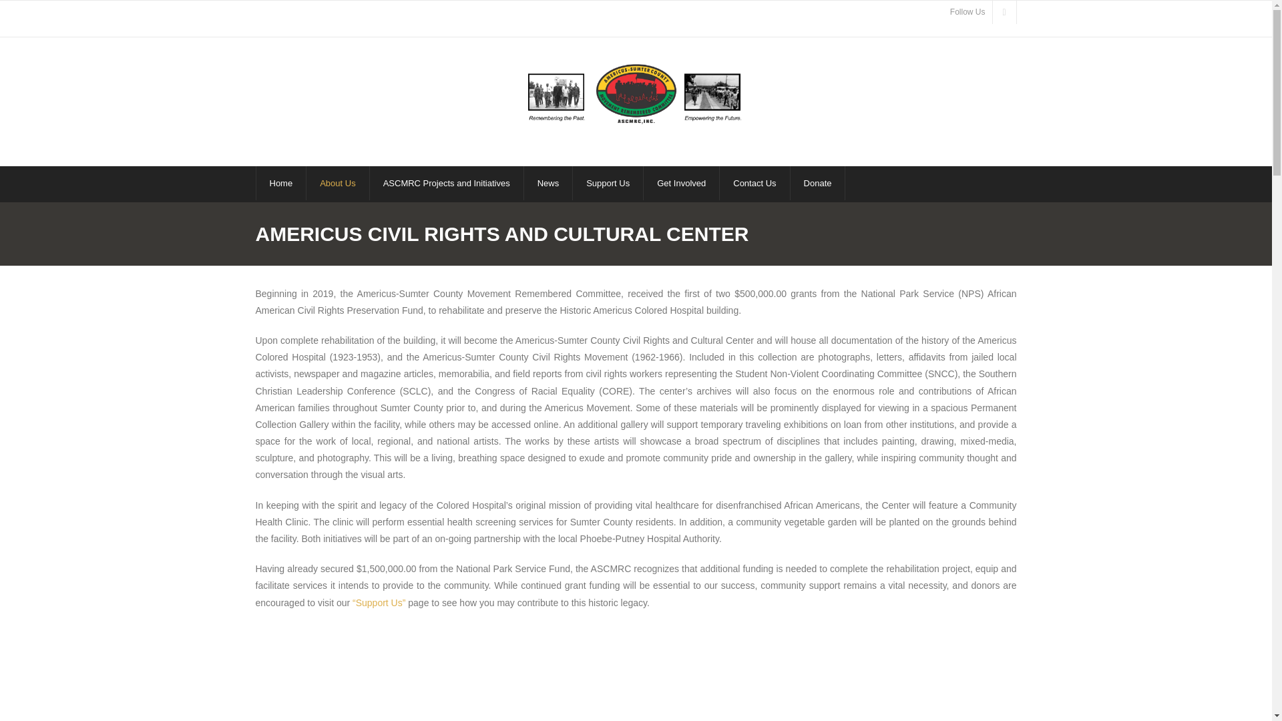 The image size is (1282, 721). What do you see at coordinates (817, 183) in the screenshot?
I see `Donate` at bounding box center [817, 183].